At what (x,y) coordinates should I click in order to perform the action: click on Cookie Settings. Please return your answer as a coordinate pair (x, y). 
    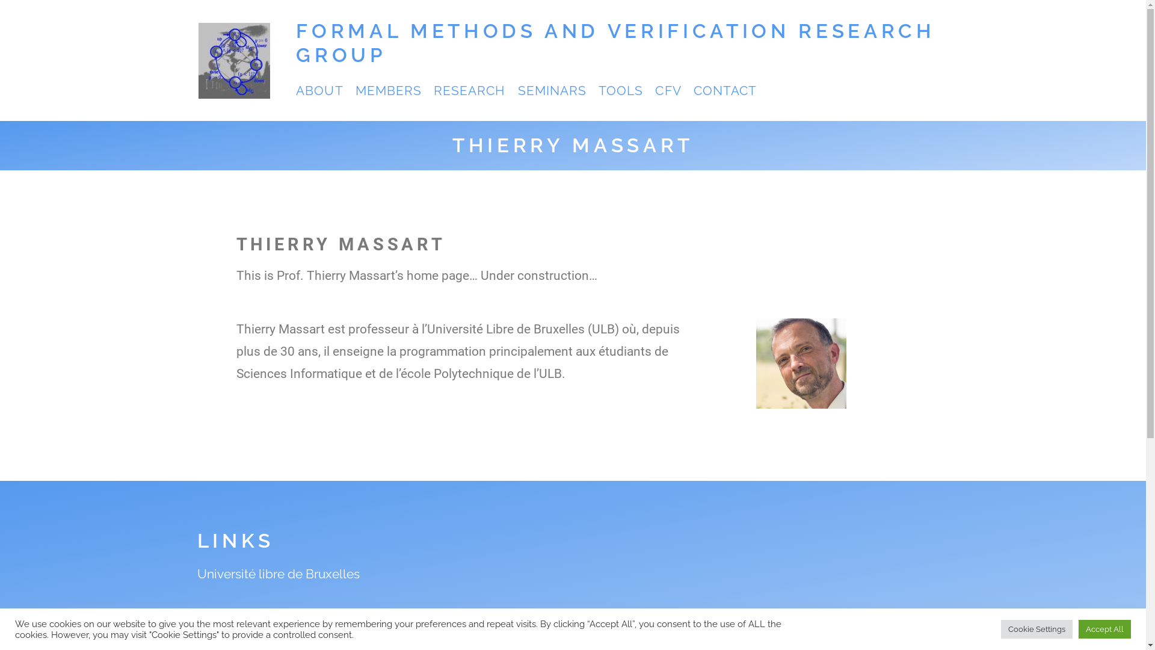
    Looking at the image, I should click on (1037, 630).